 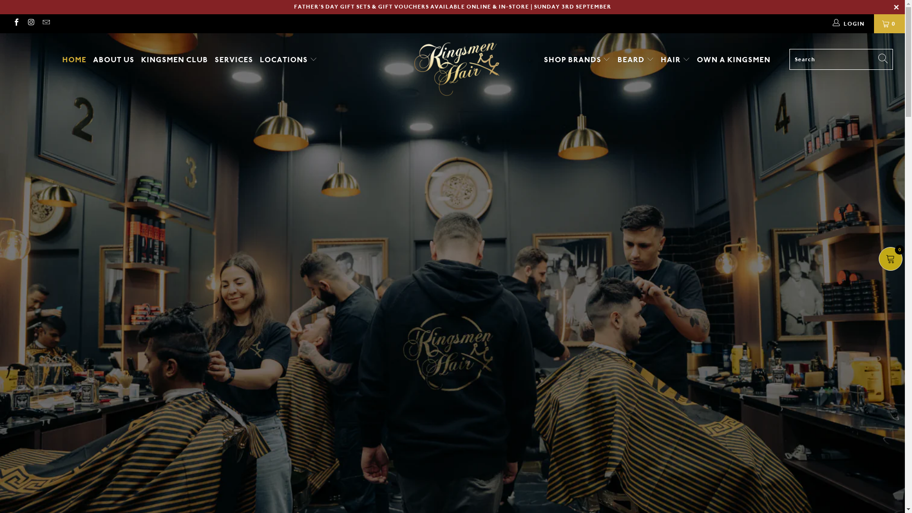 I want to click on Email Kingsmen Hair, so click(x=46, y=24).